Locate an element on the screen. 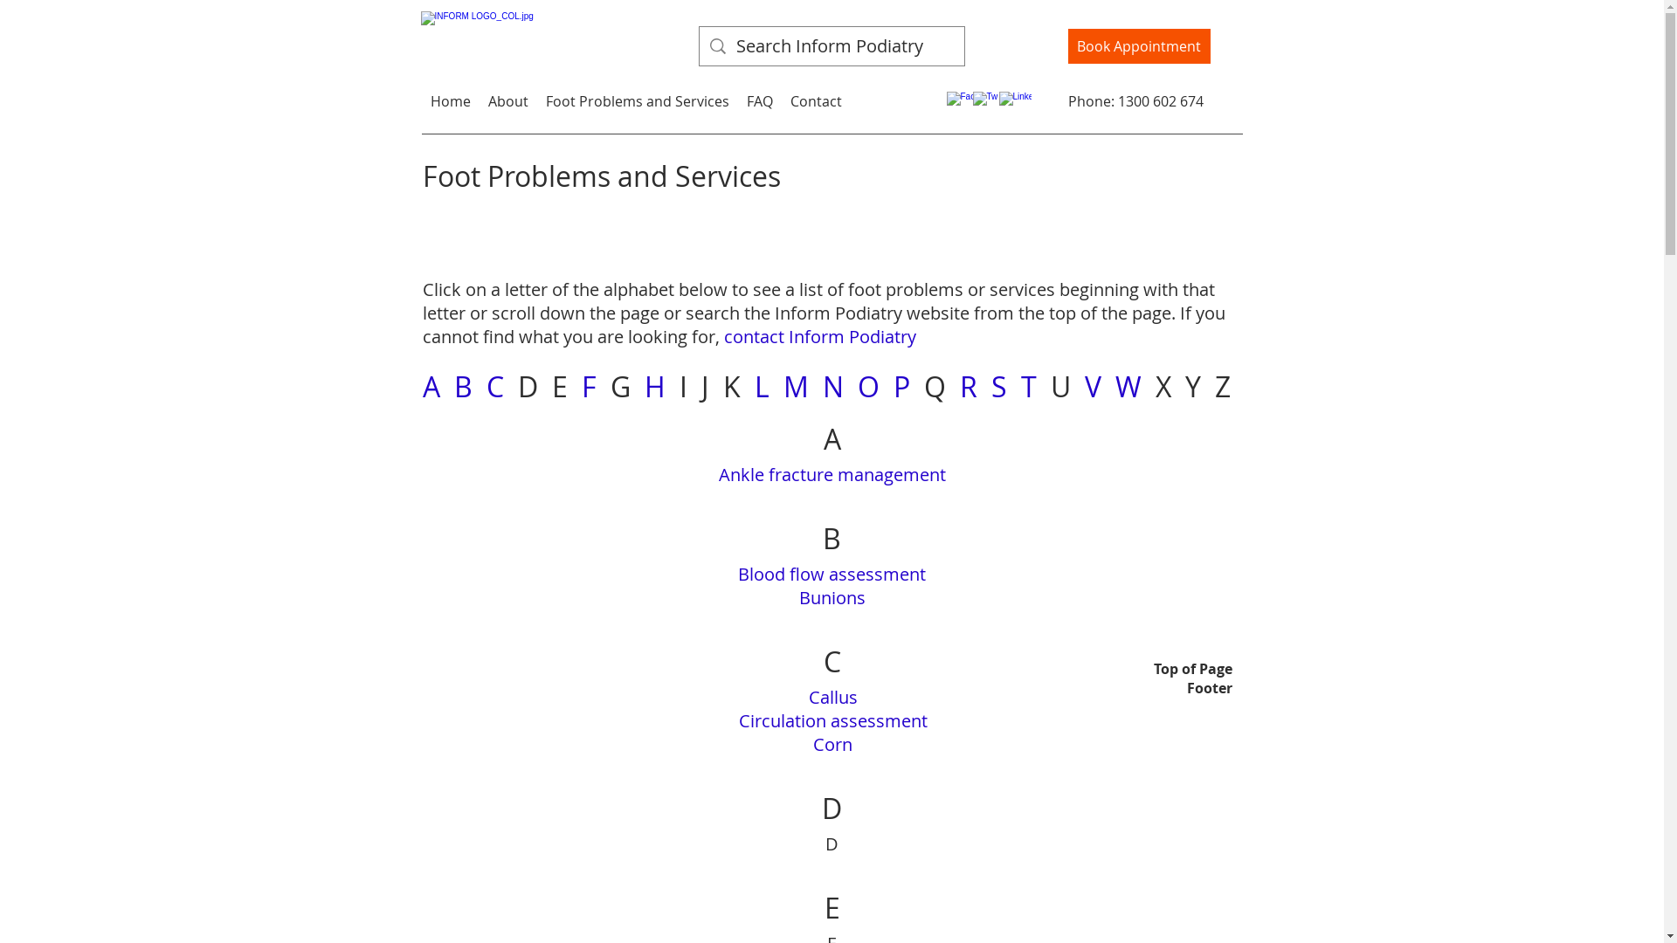  O is located at coordinates (868, 386).